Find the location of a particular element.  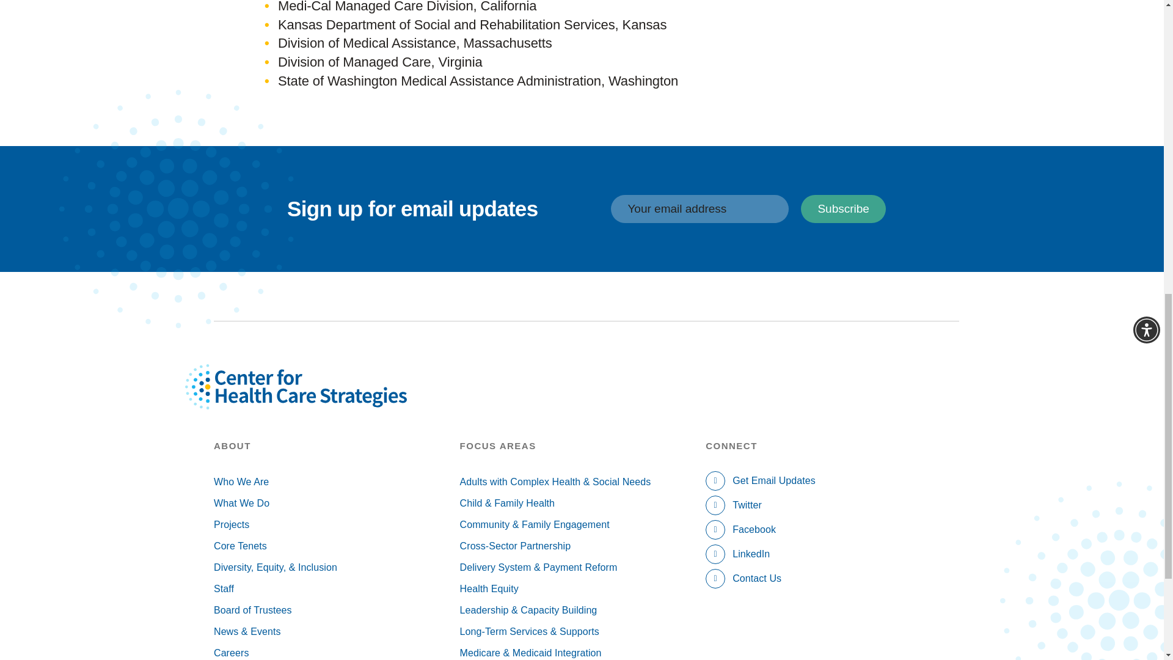

Core Tenets is located at coordinates (336, 546).